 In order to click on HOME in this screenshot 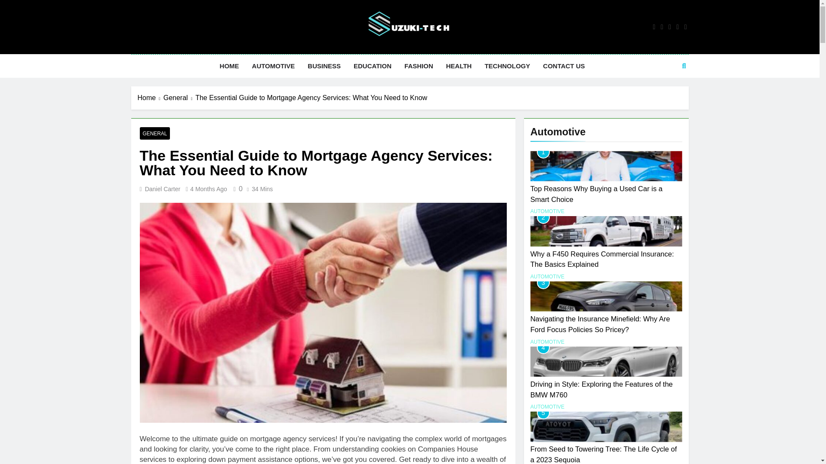, I will do `click(229, 66)`.